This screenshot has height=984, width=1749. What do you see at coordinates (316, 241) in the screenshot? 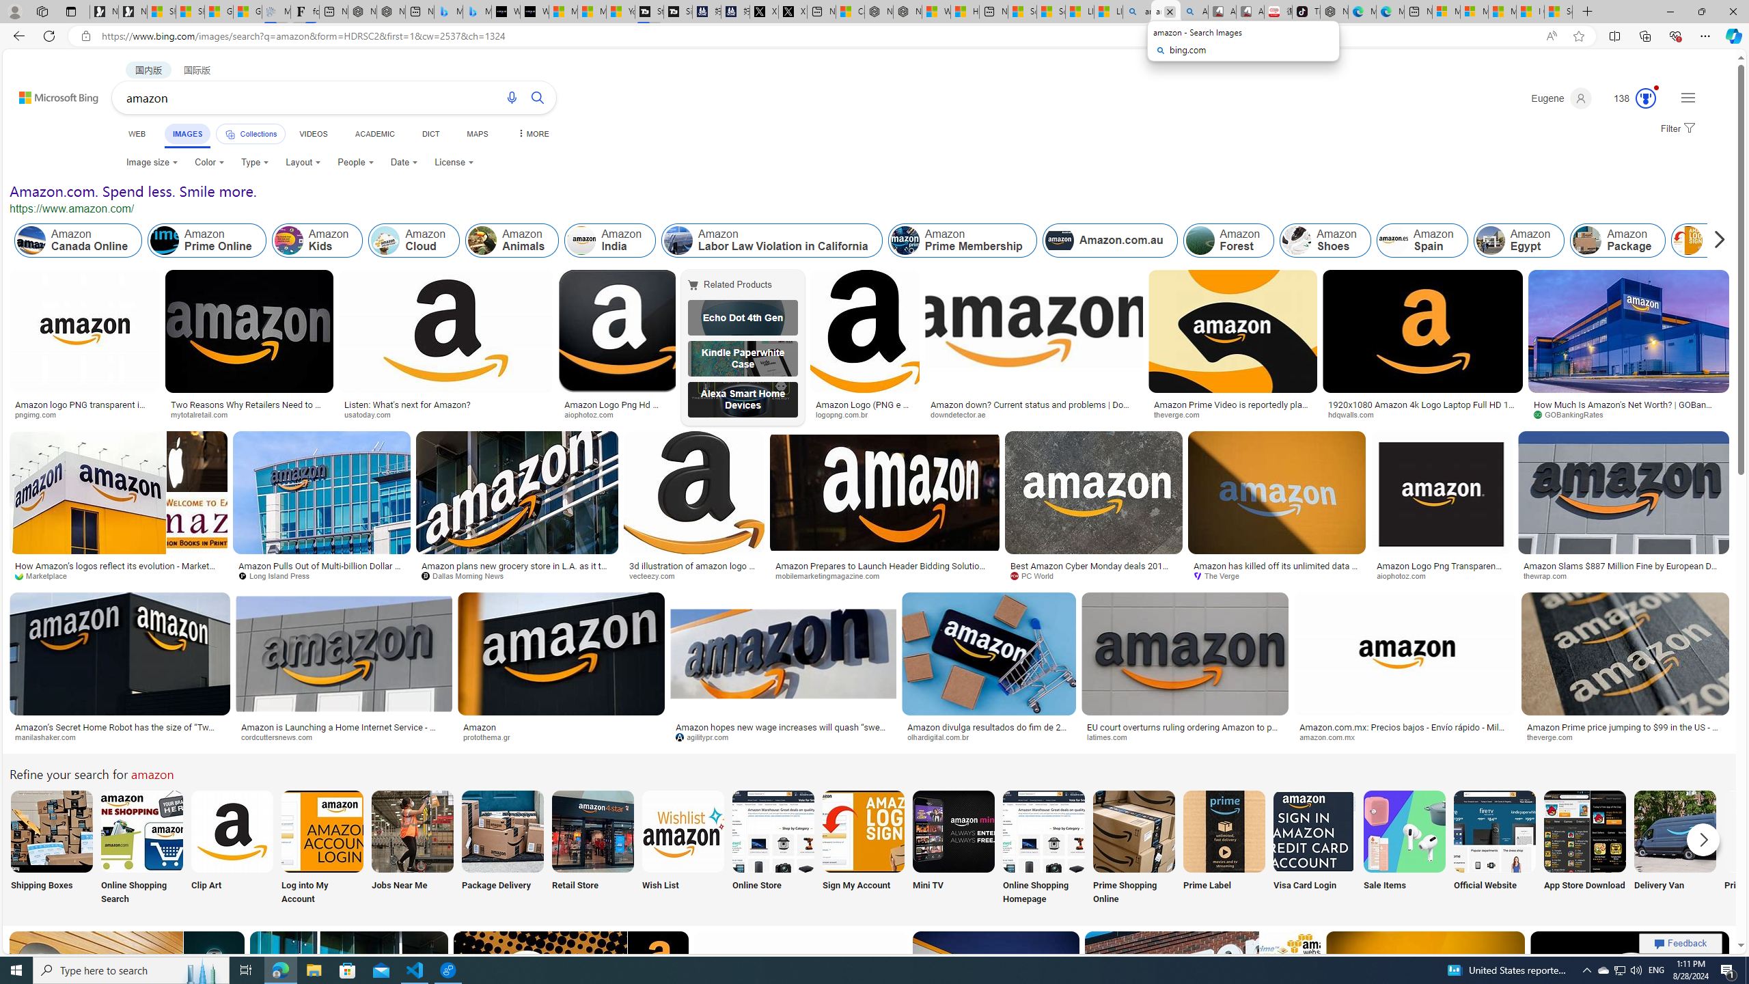
I see `Amazon Kids` at bounding box center [316, 241].